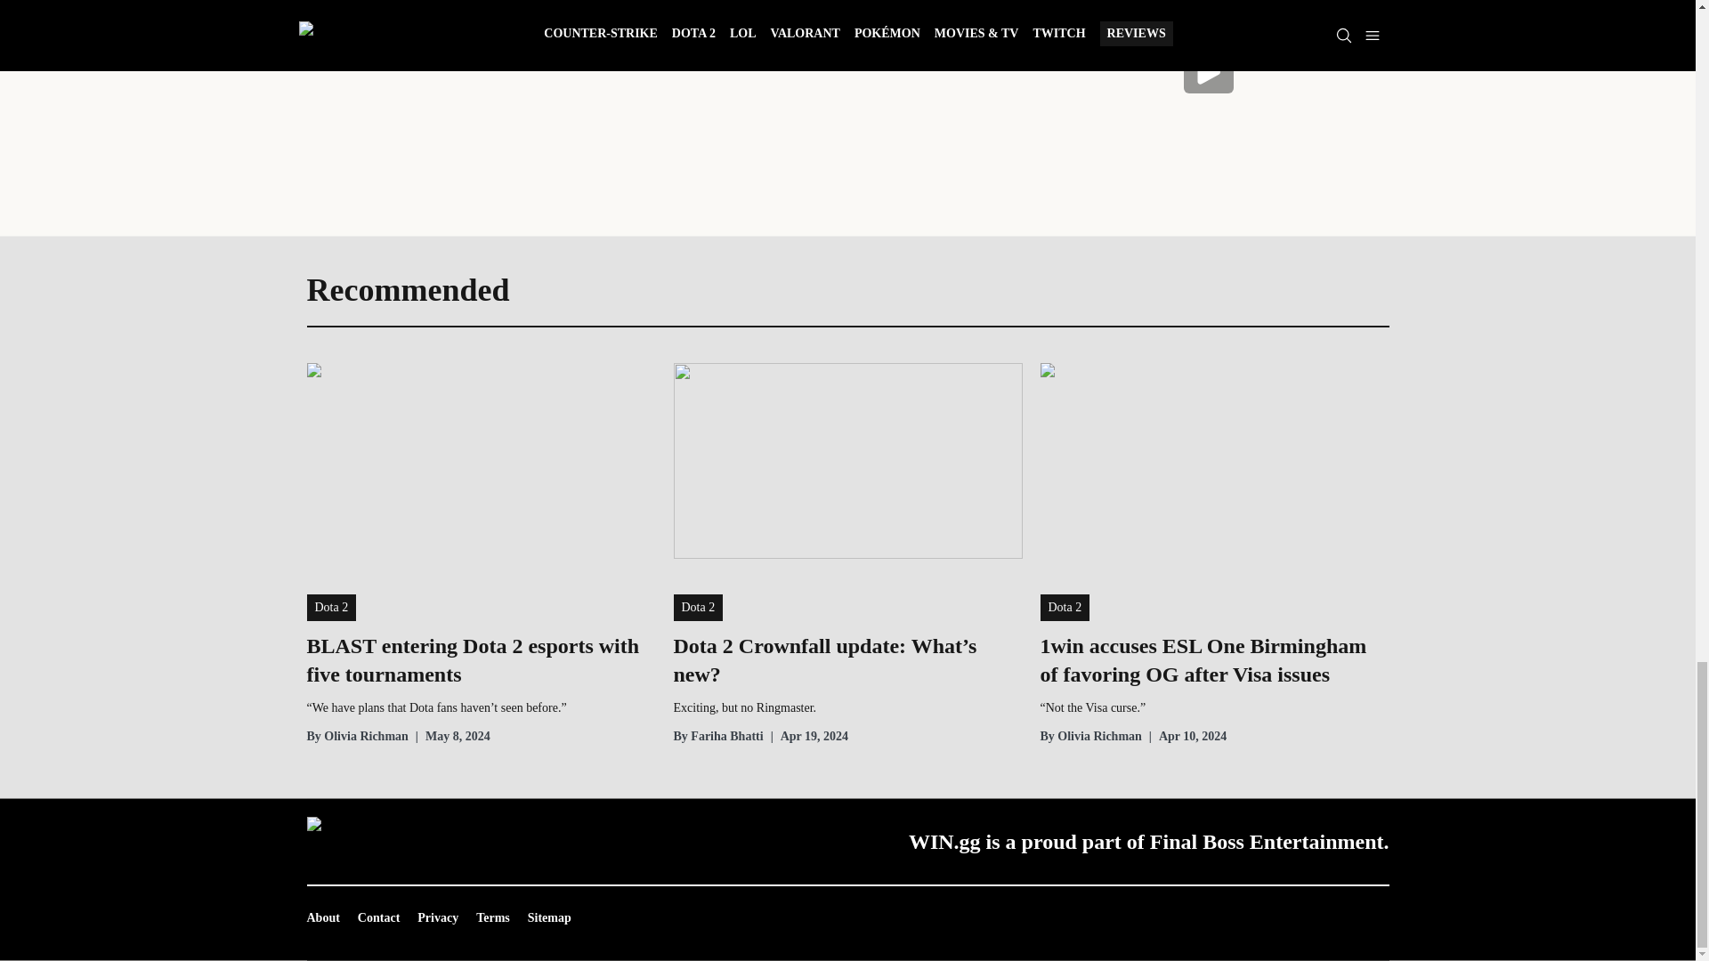  What do you see at coordinates (717, 737) in the screenshot?
I see `By Fariha Bhatti` at bounding box center [717, 737].